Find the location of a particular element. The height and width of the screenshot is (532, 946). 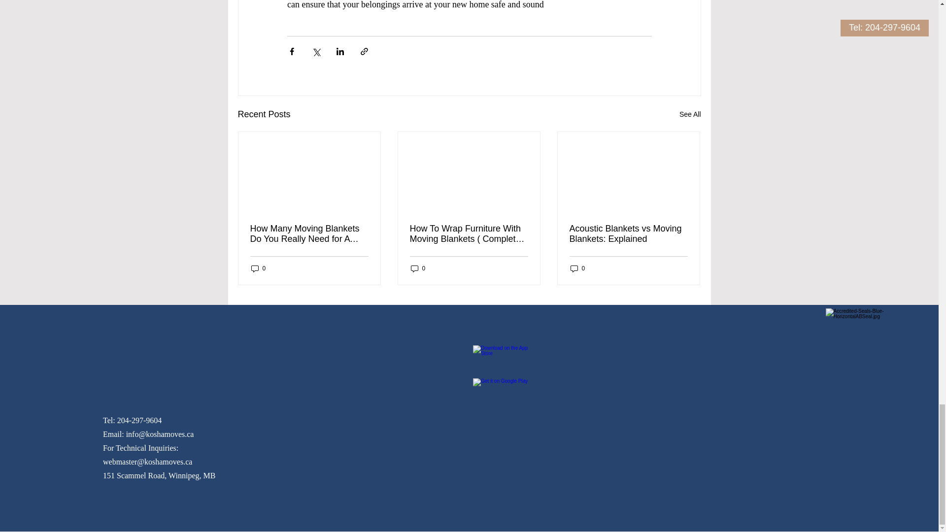

See All is located at coordinates (690, 114).